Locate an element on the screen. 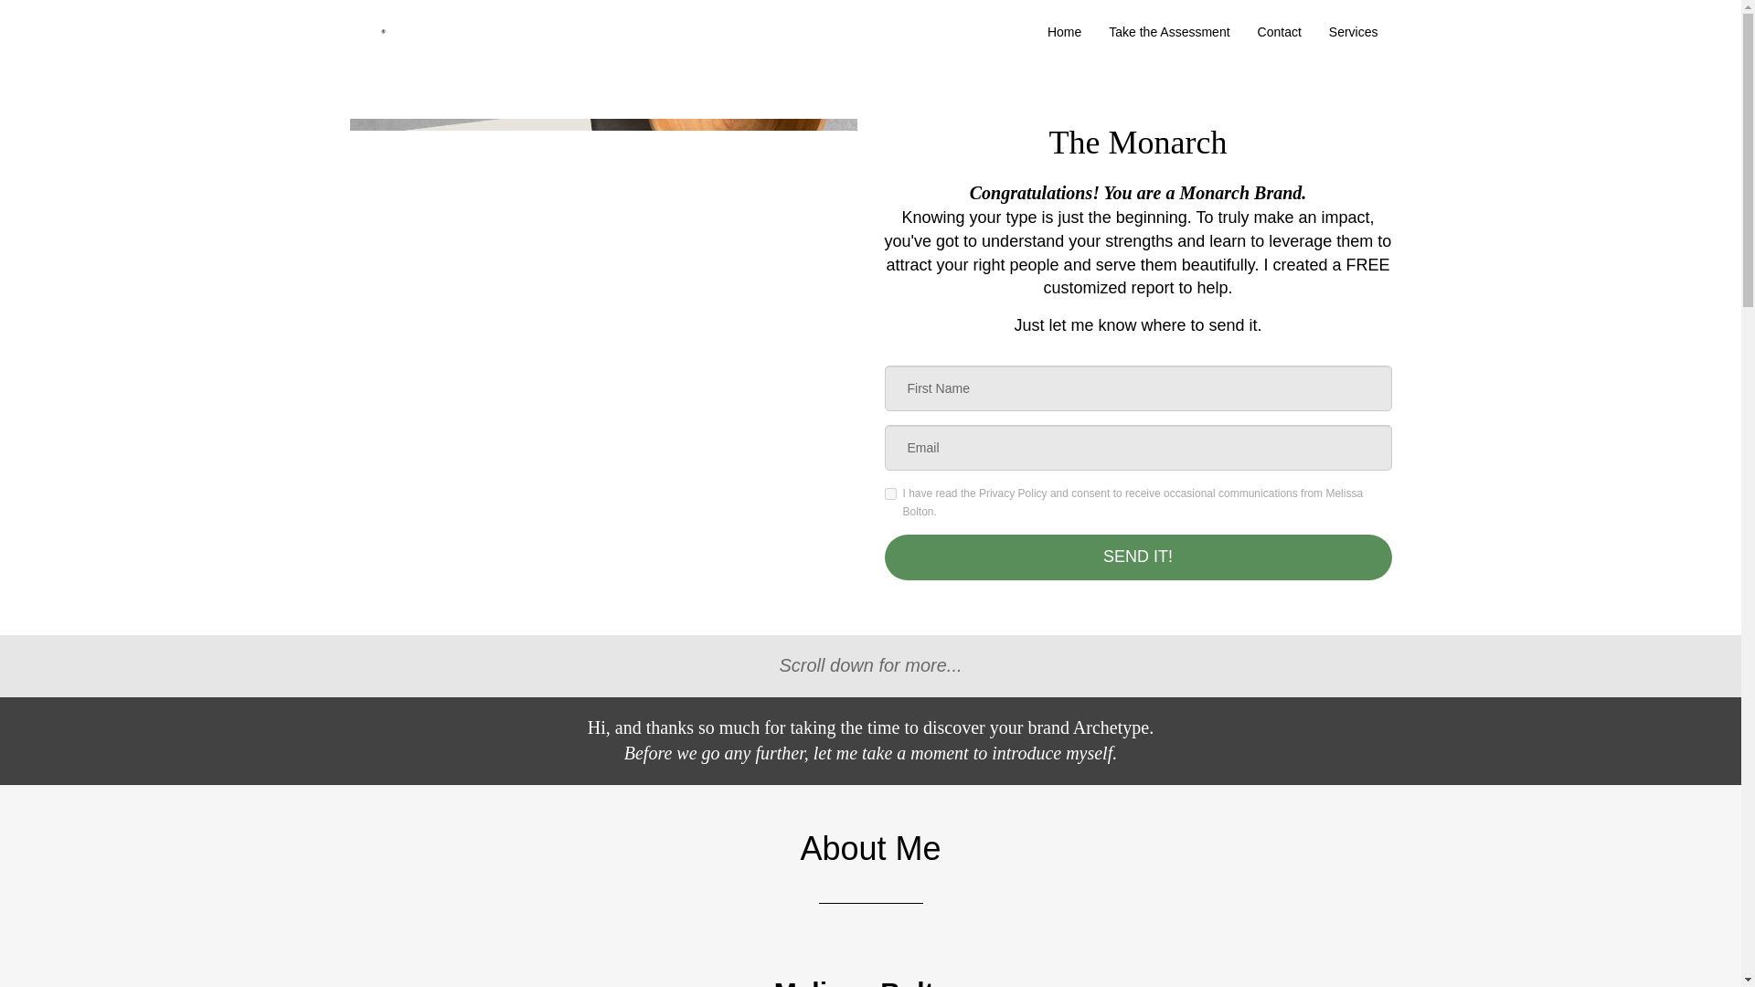 Image resolution: width=1755 pixels, height=987 pixels. Services is located at coordinates (1353, 31).